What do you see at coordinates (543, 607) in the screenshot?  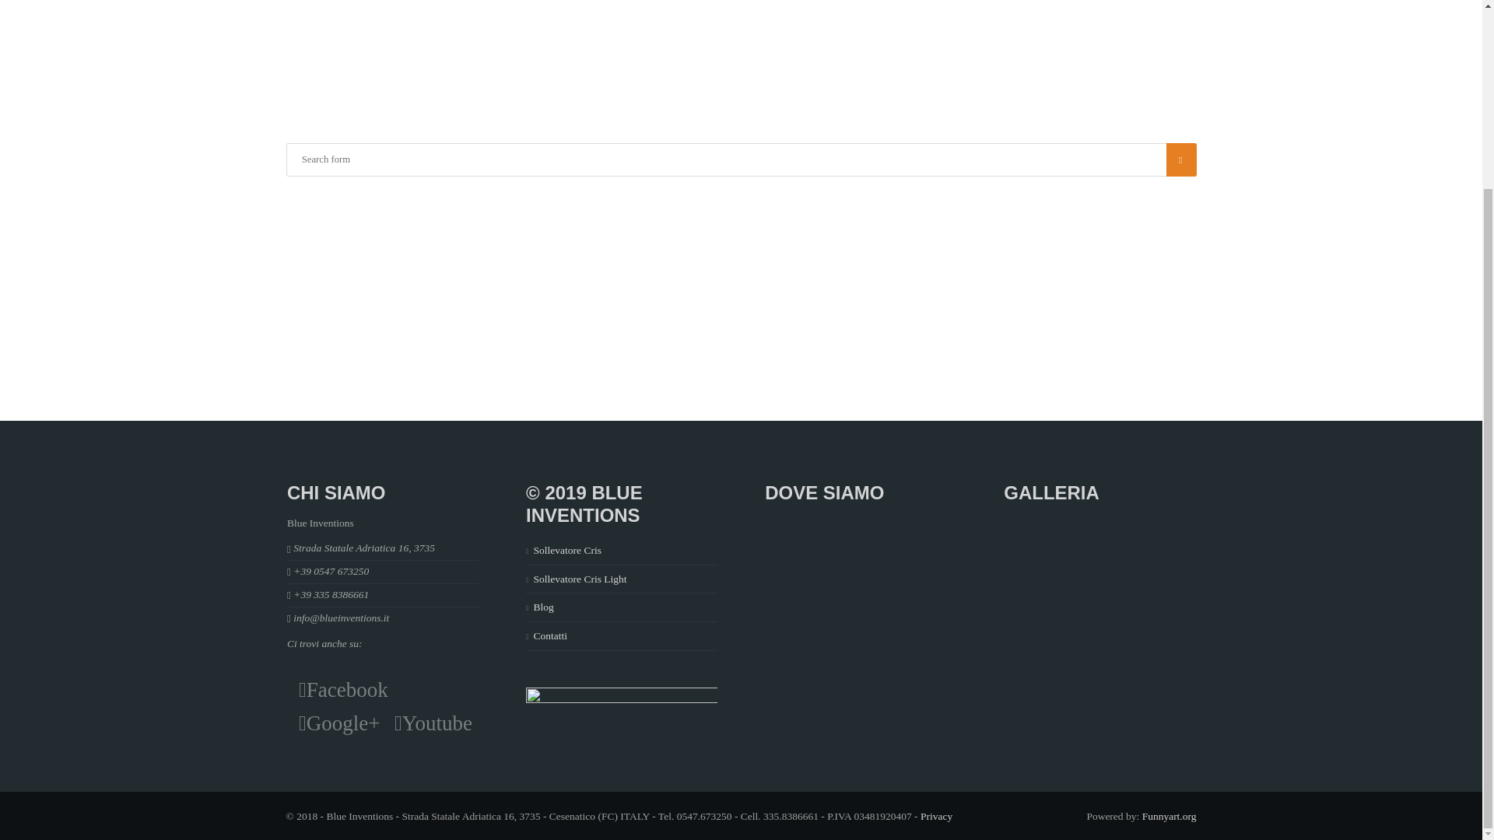 I see `Blog` at bounding box center [543, 607].